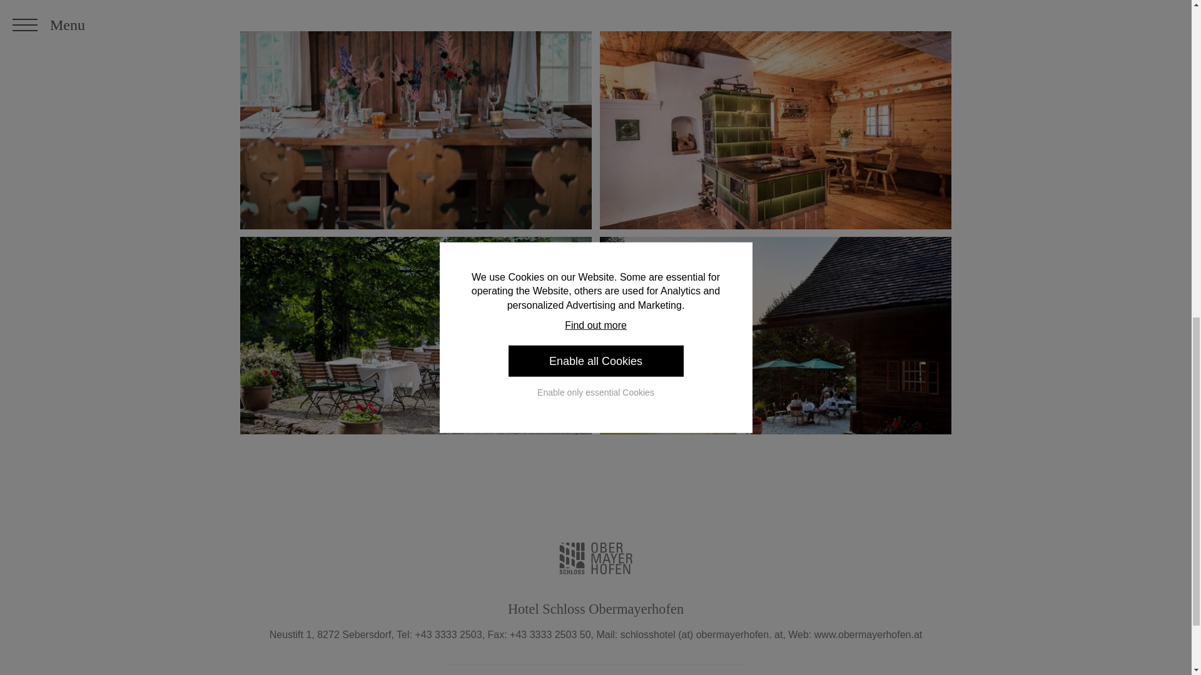  Describe the element at coordinates (775, 130) in the screenshot. I see `comfortable room at Gaisrieglhof` at that location.